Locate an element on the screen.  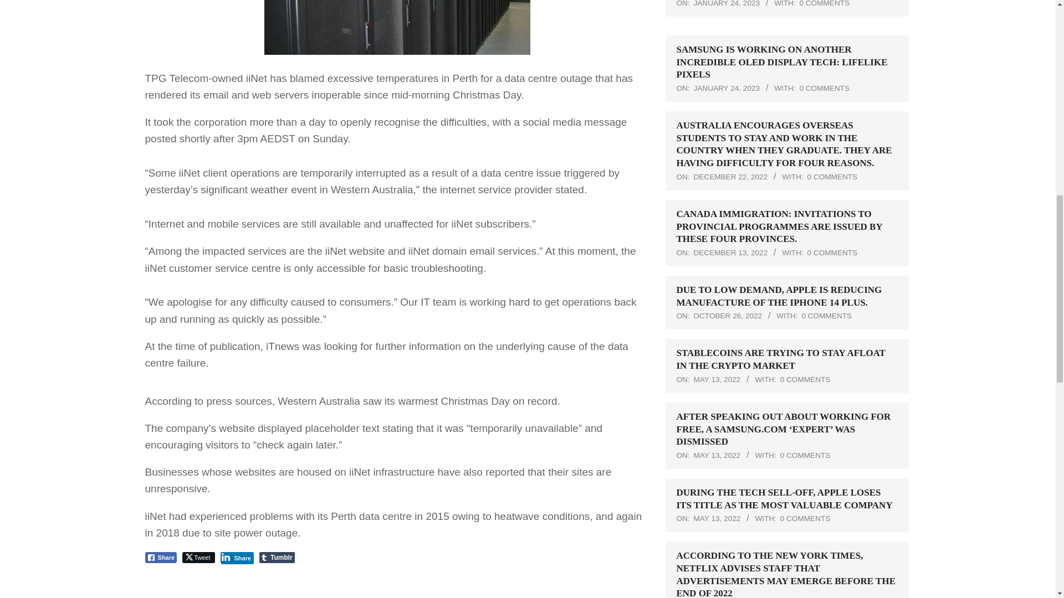
Tuesday, January 24, 2023, 4:58 pm is located at coordinates (726, 3).